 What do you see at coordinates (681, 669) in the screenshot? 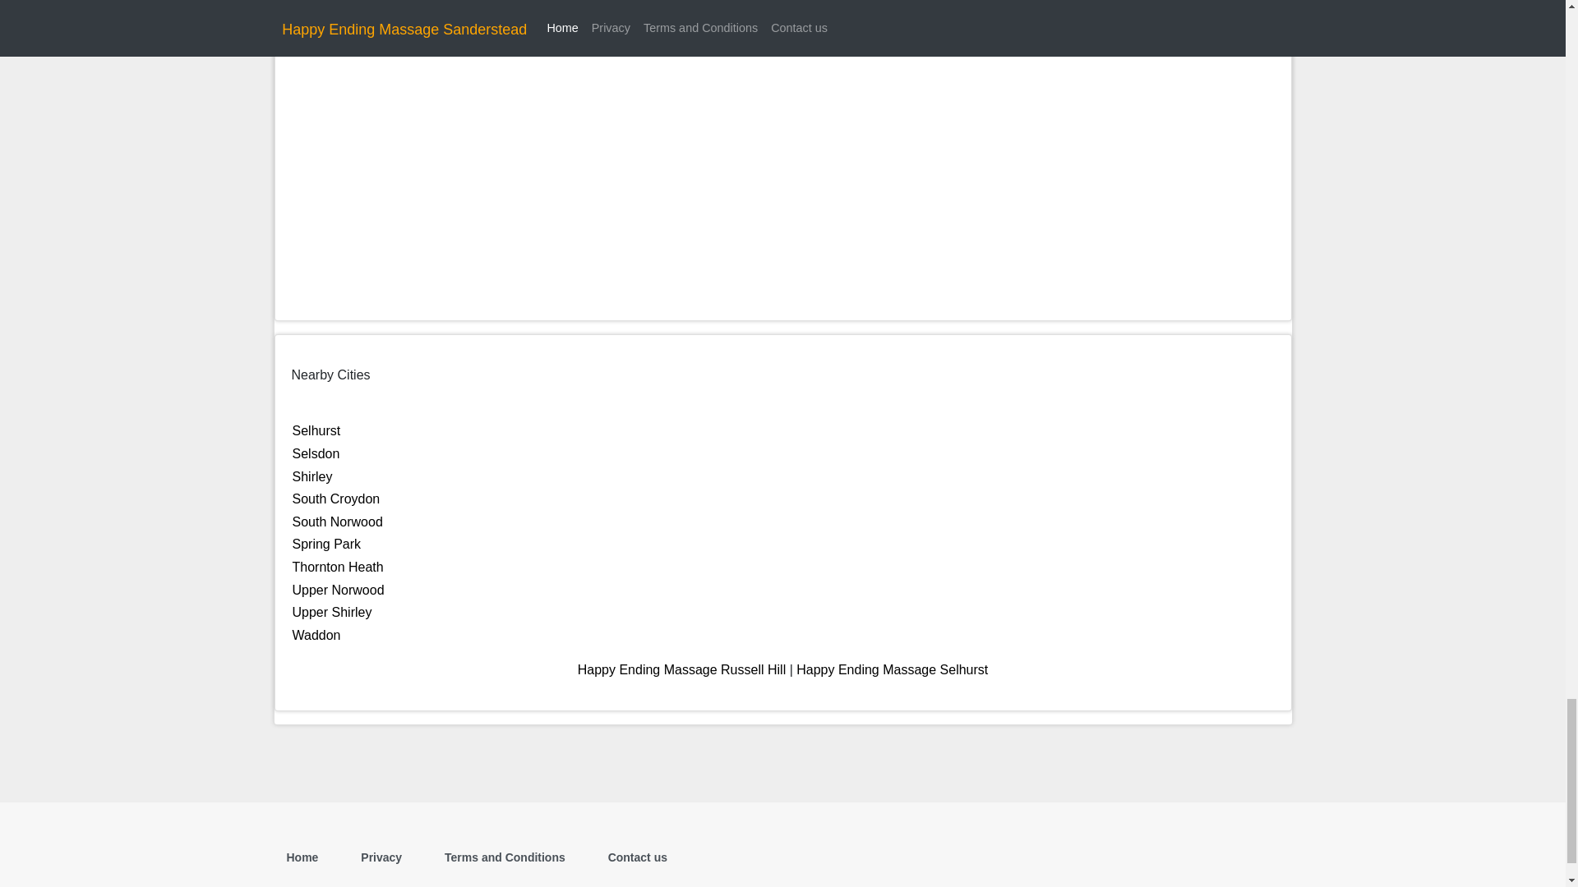
I see `Happy Ending Massage Russell Hill` at bounding box center [681, 669].